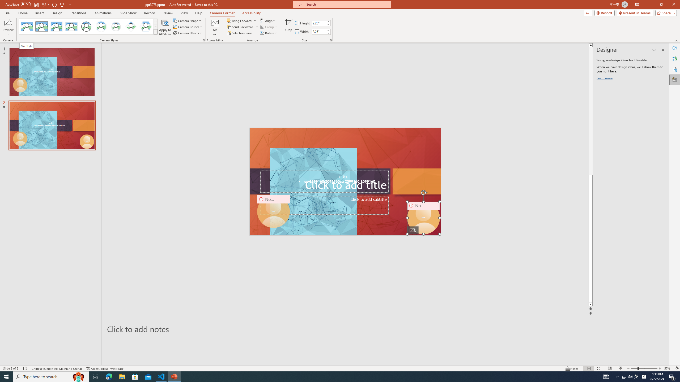  I want to click on Center Shadow Rectangle, so click(56, 27).